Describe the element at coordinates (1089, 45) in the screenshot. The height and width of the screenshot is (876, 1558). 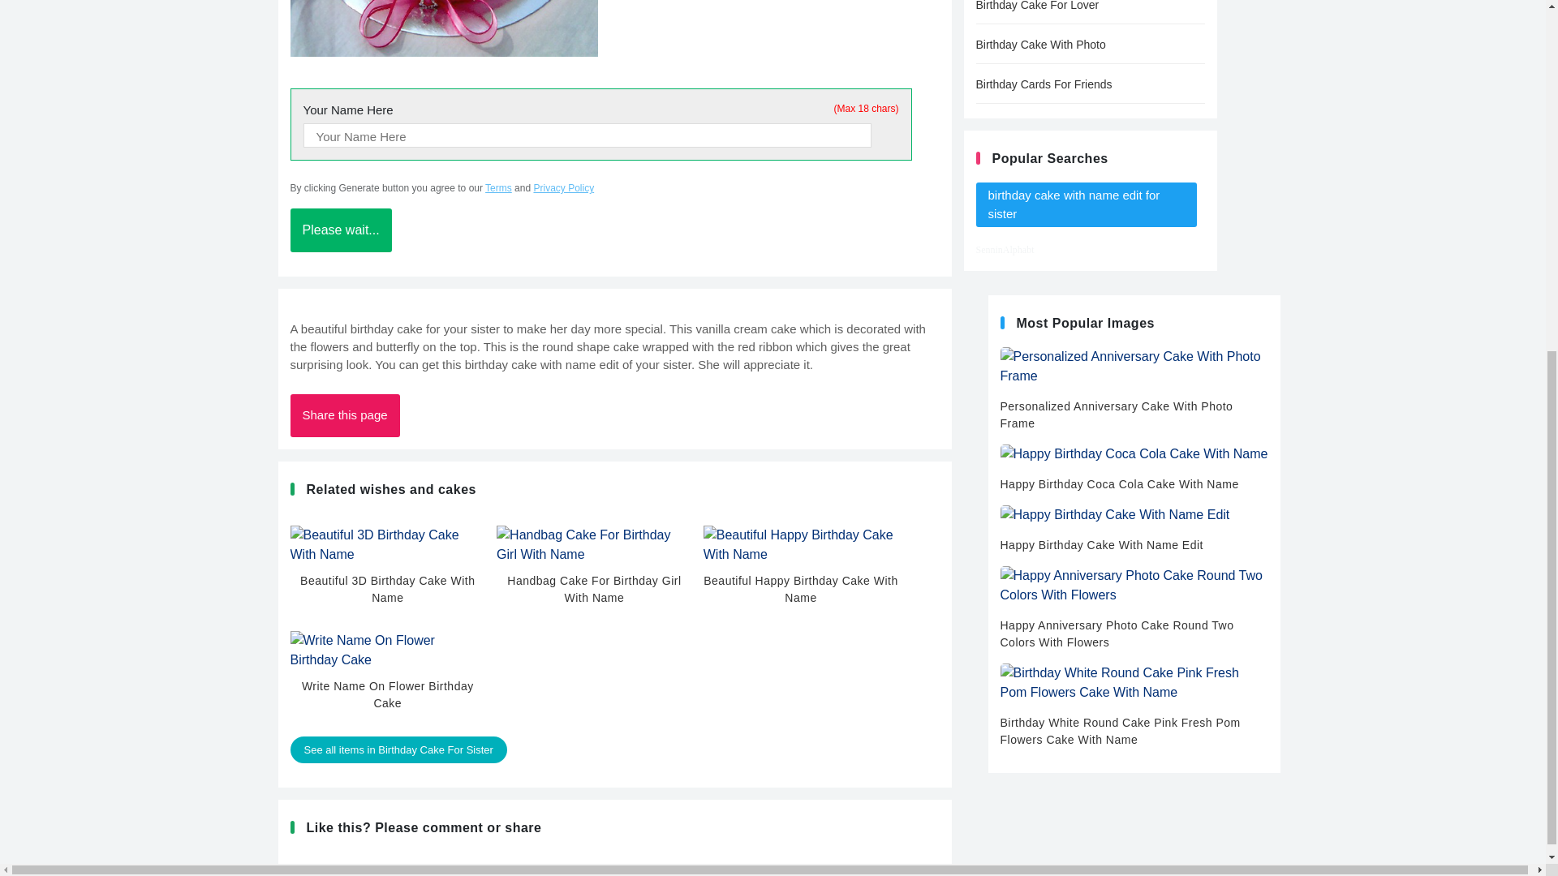
I see `Birthday Cake With Photo` at that location.